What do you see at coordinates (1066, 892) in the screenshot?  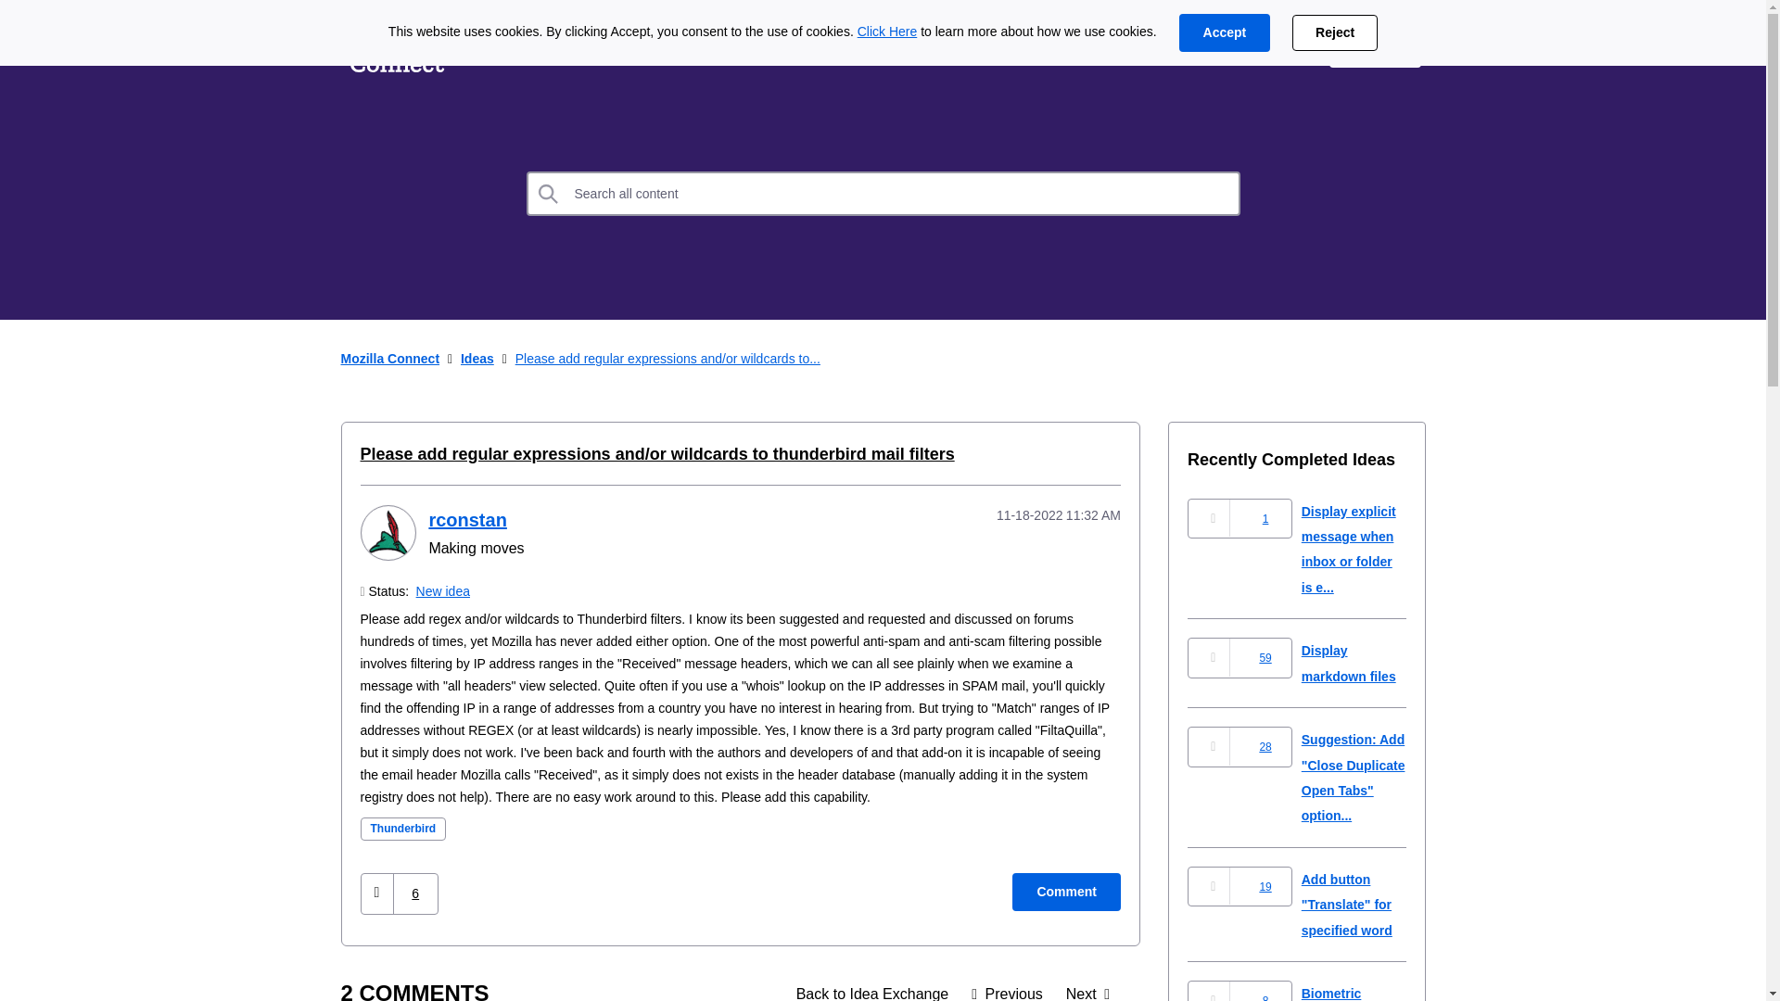 I see `Comment` at bounding box center [1066, 892].